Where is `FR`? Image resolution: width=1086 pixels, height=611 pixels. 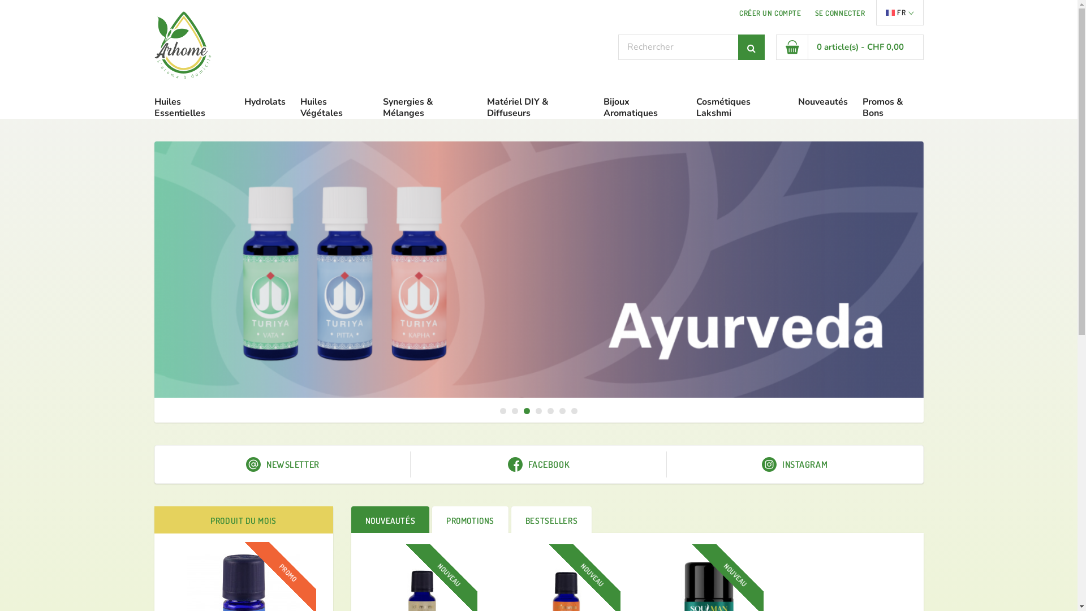 FR is located at coordinates (899, 12).